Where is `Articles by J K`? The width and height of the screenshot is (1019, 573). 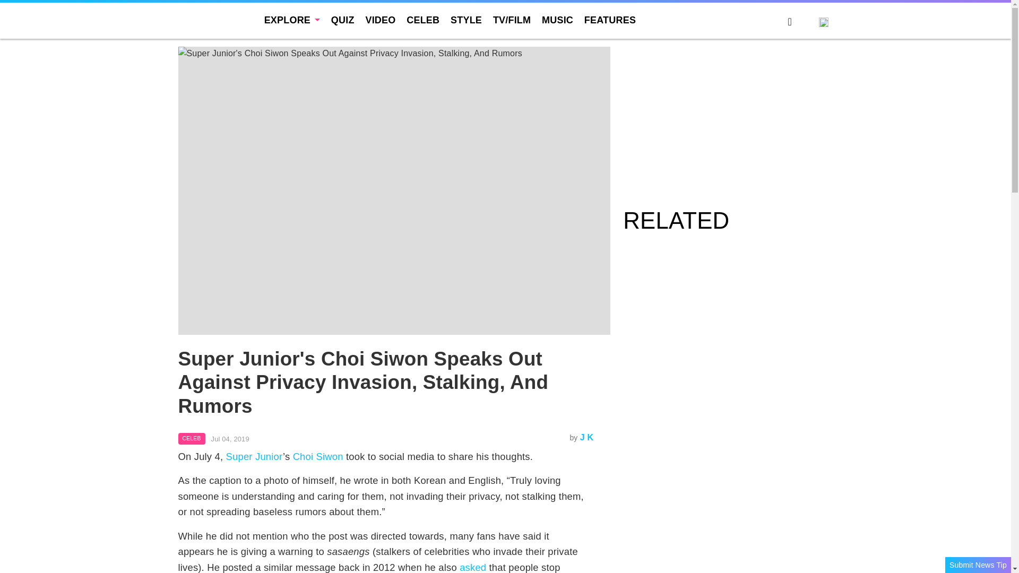
Articles by J K is located at coordinates (587, 437).